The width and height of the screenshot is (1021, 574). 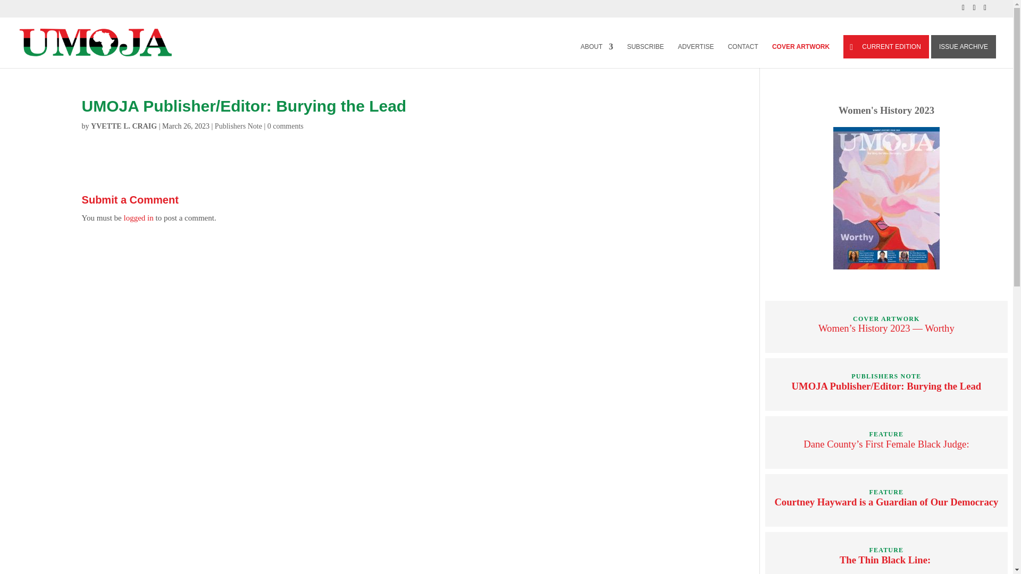 What do you see at coordinates (138, 217) in the screenshot?
I see `logged in` at bounding box center [138, 217].